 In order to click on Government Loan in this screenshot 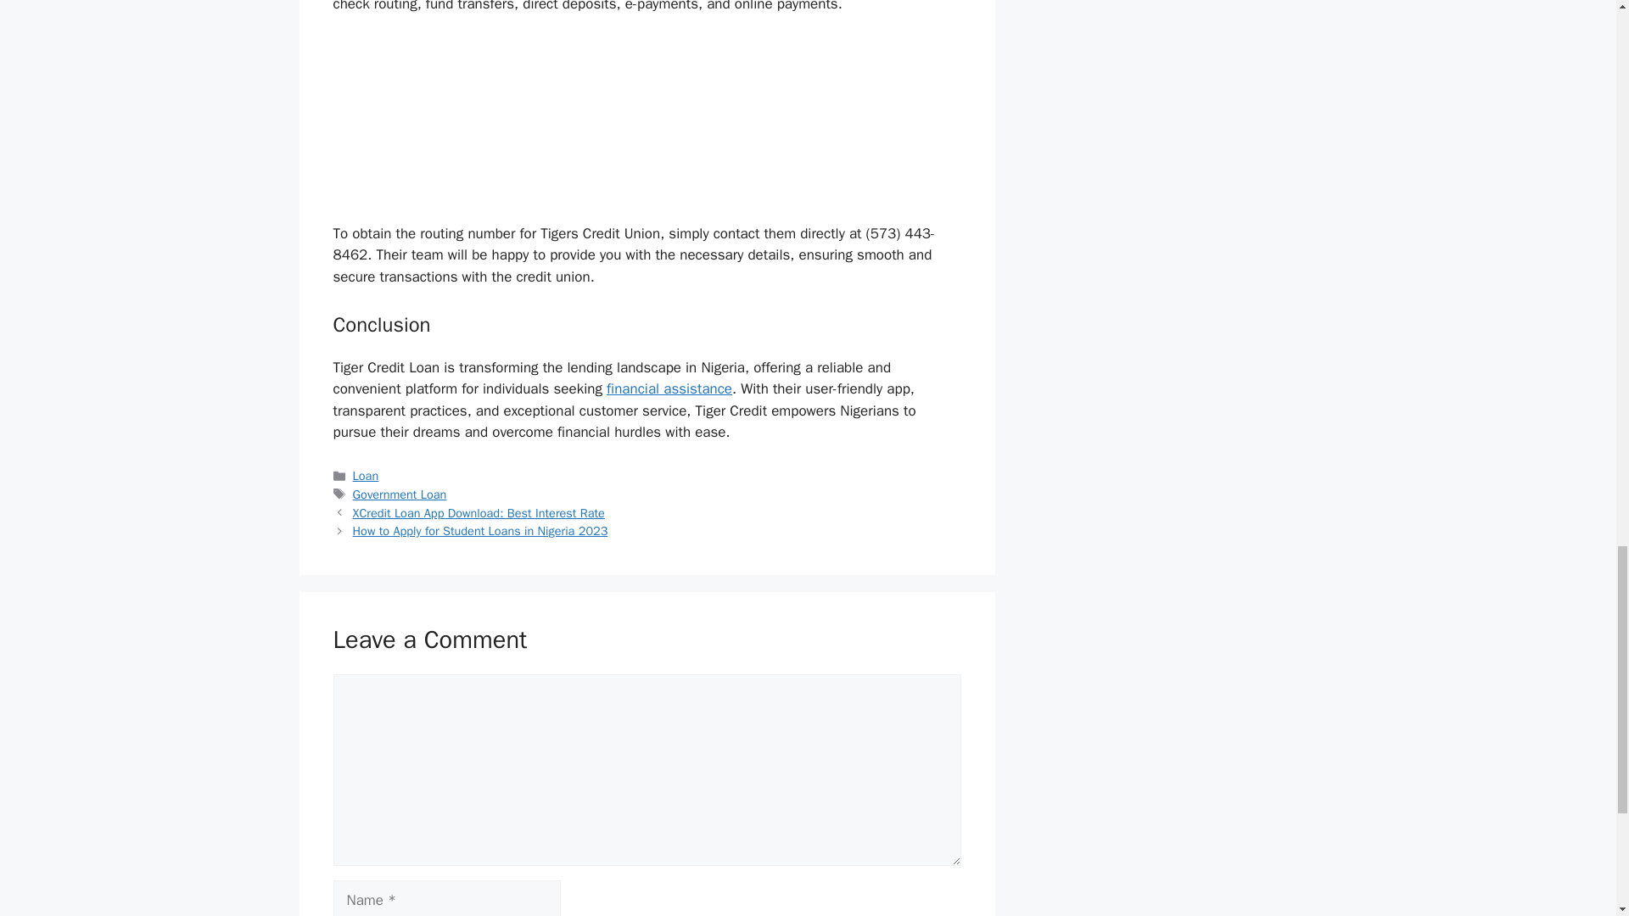, I will do `click(400, 494)`.